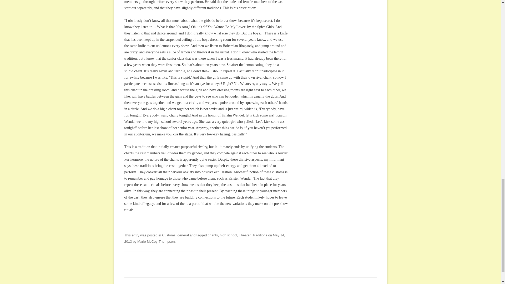  I want to click on chants, so click(213, 235).